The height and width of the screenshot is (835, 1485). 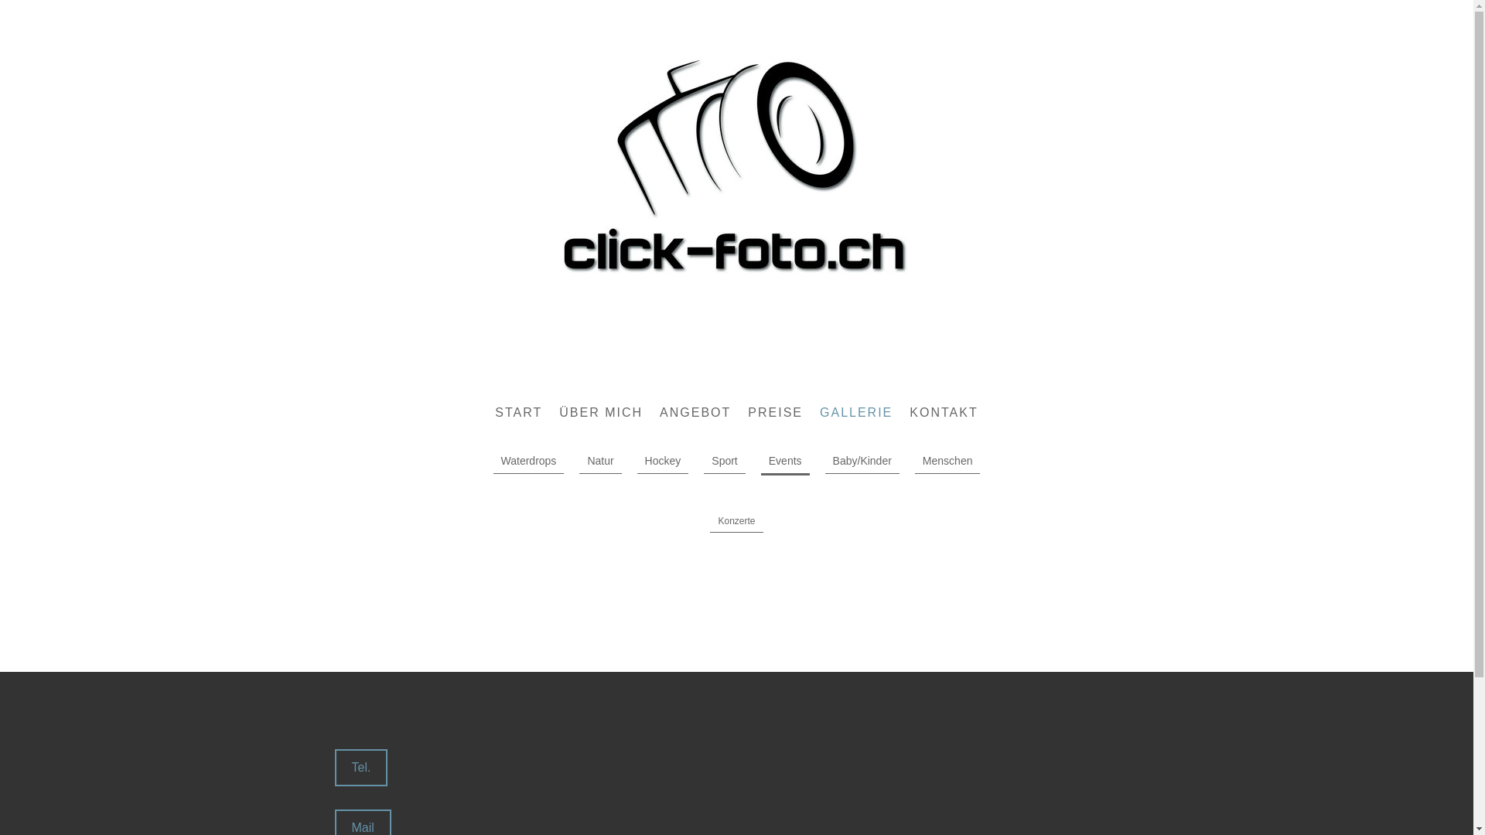 What do you see at coordinates (664, 461) in the screenshot?
I see `Hockey` at bounding box center [664, 461].